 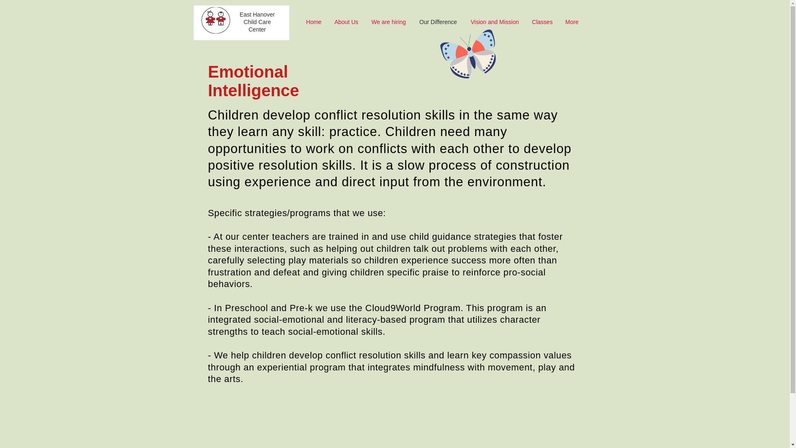 I want to click on We are hiring, so click(x=388, y=22).